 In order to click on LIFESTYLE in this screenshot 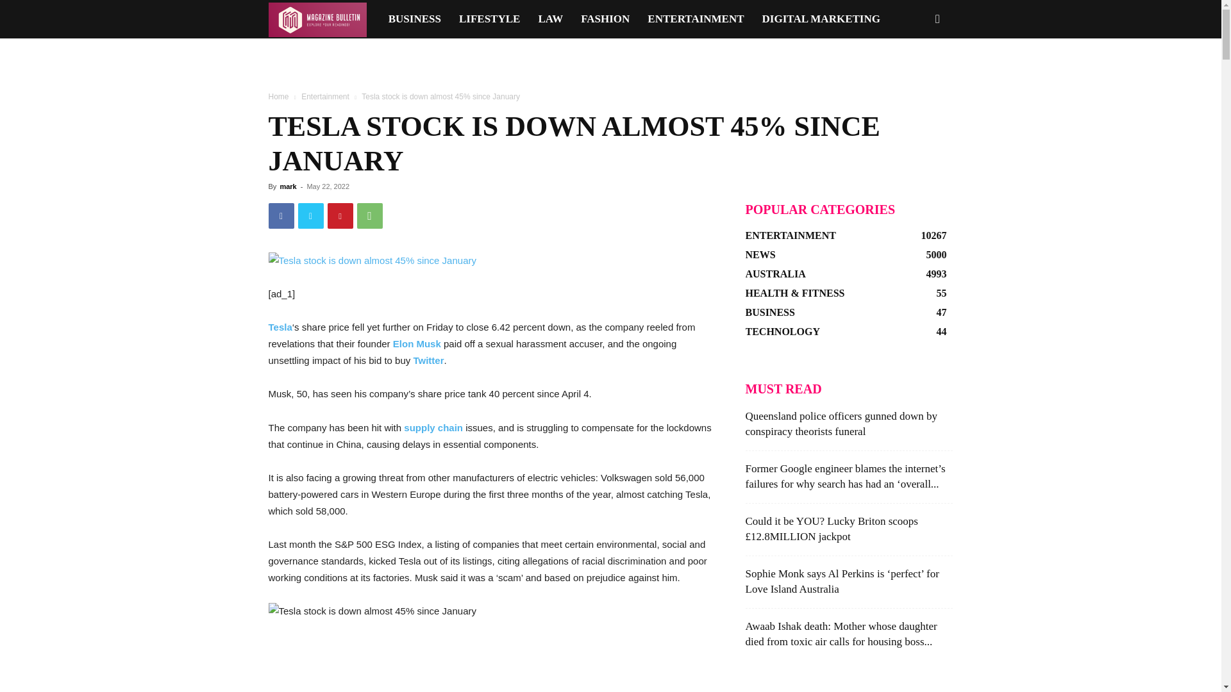, I will do `click(490, 19)`.